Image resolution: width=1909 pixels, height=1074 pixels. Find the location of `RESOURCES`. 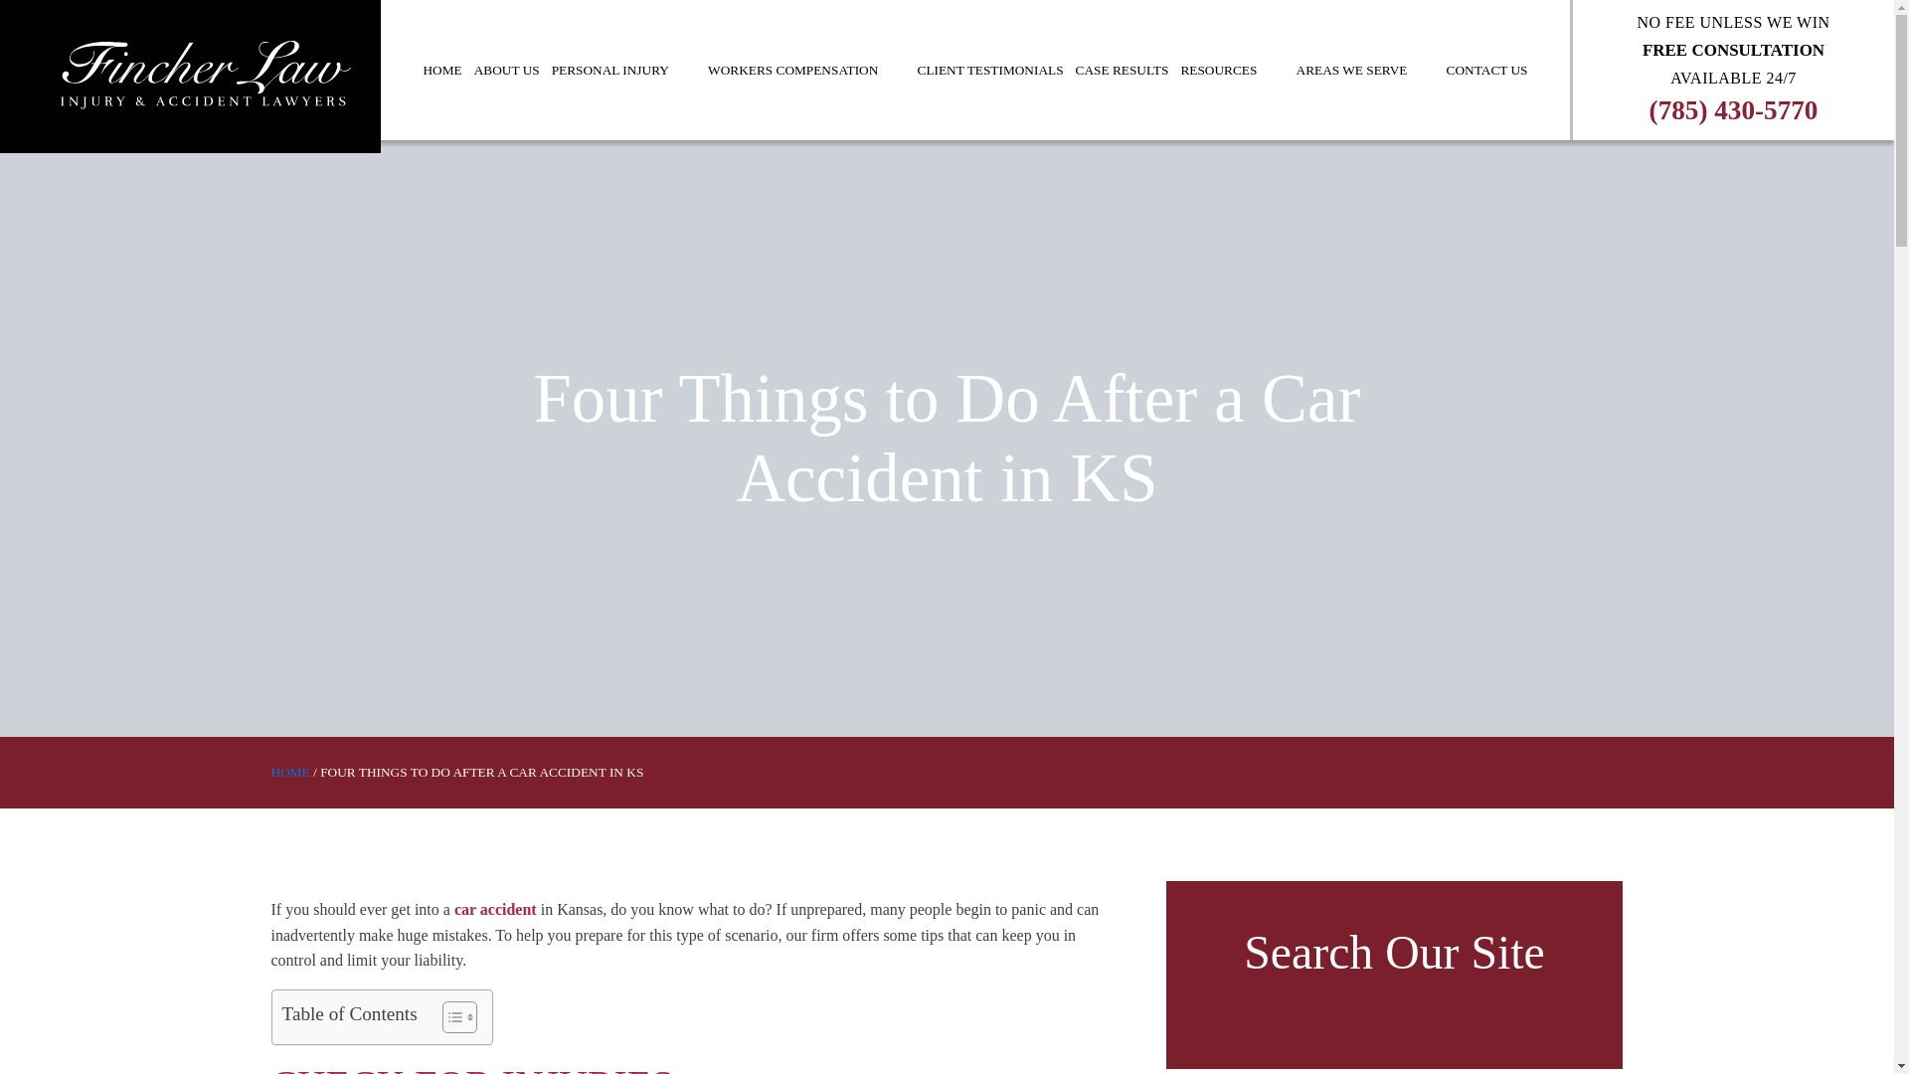

RESOURCES is located at coordinates (1231, 70).